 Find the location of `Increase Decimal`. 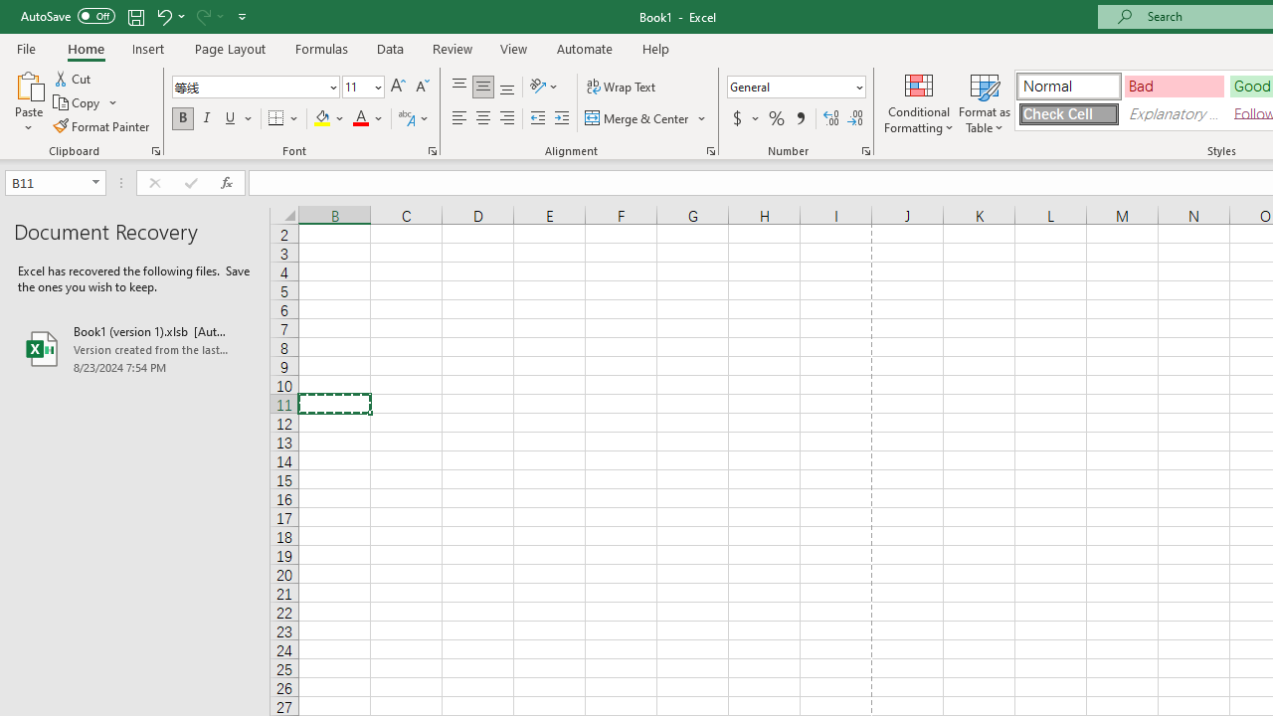

Increase Decimal is located at coordinates (831, 119).